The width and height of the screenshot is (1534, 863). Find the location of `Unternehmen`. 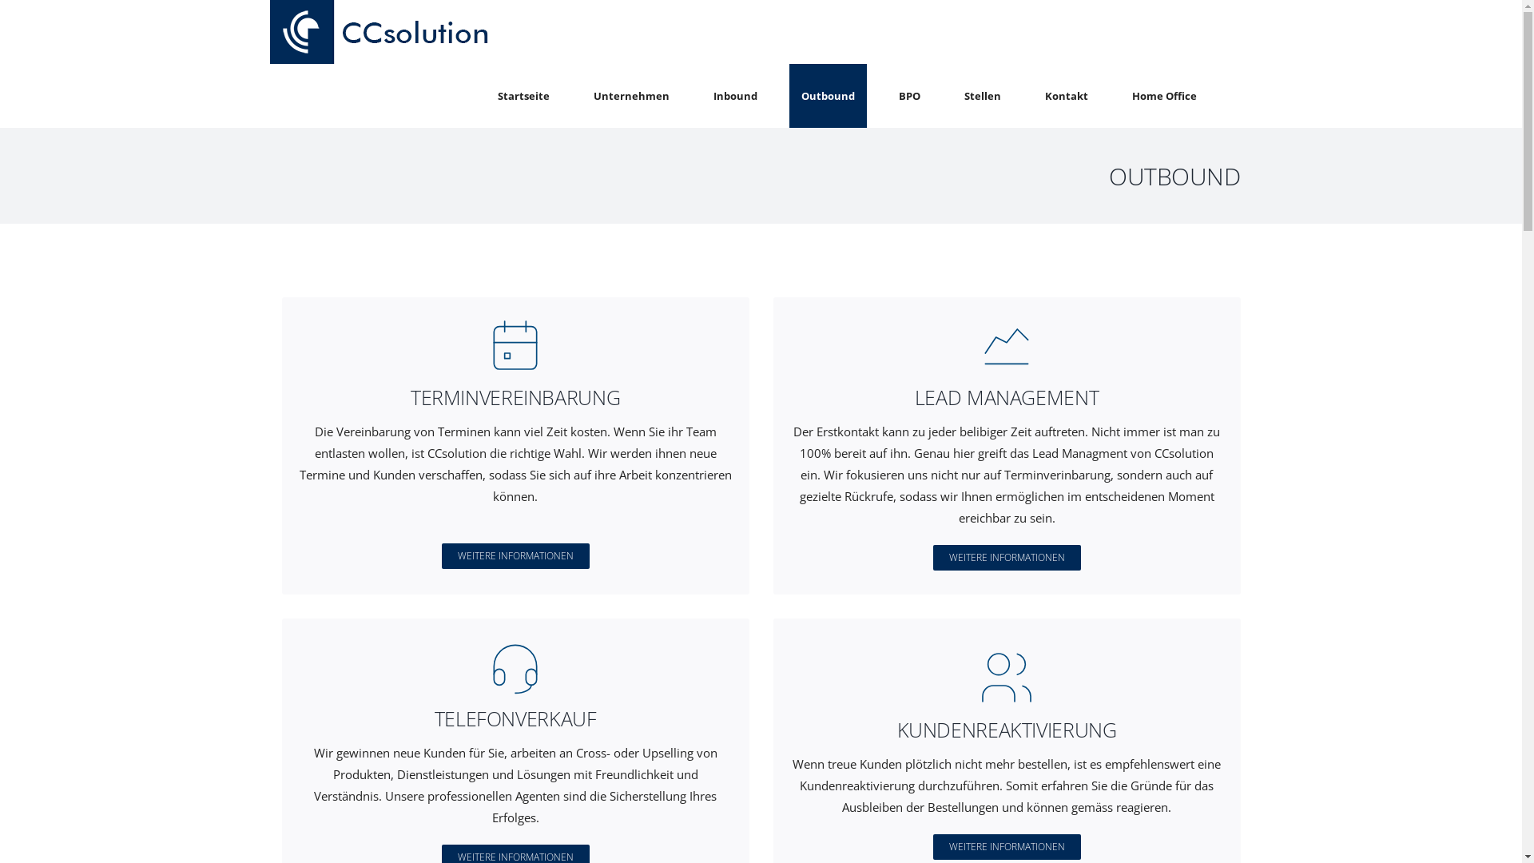

Unternehmen is located at coordinates (631, 96).